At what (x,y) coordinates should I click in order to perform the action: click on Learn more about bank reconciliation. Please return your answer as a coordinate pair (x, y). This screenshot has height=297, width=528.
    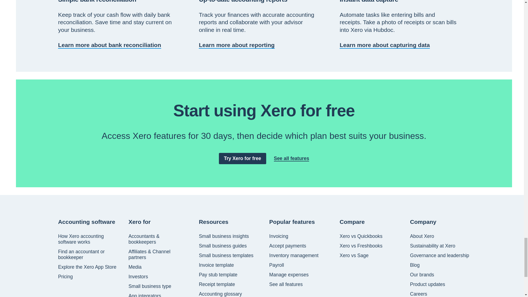
    Looking at the image, I should click on (109, 45).